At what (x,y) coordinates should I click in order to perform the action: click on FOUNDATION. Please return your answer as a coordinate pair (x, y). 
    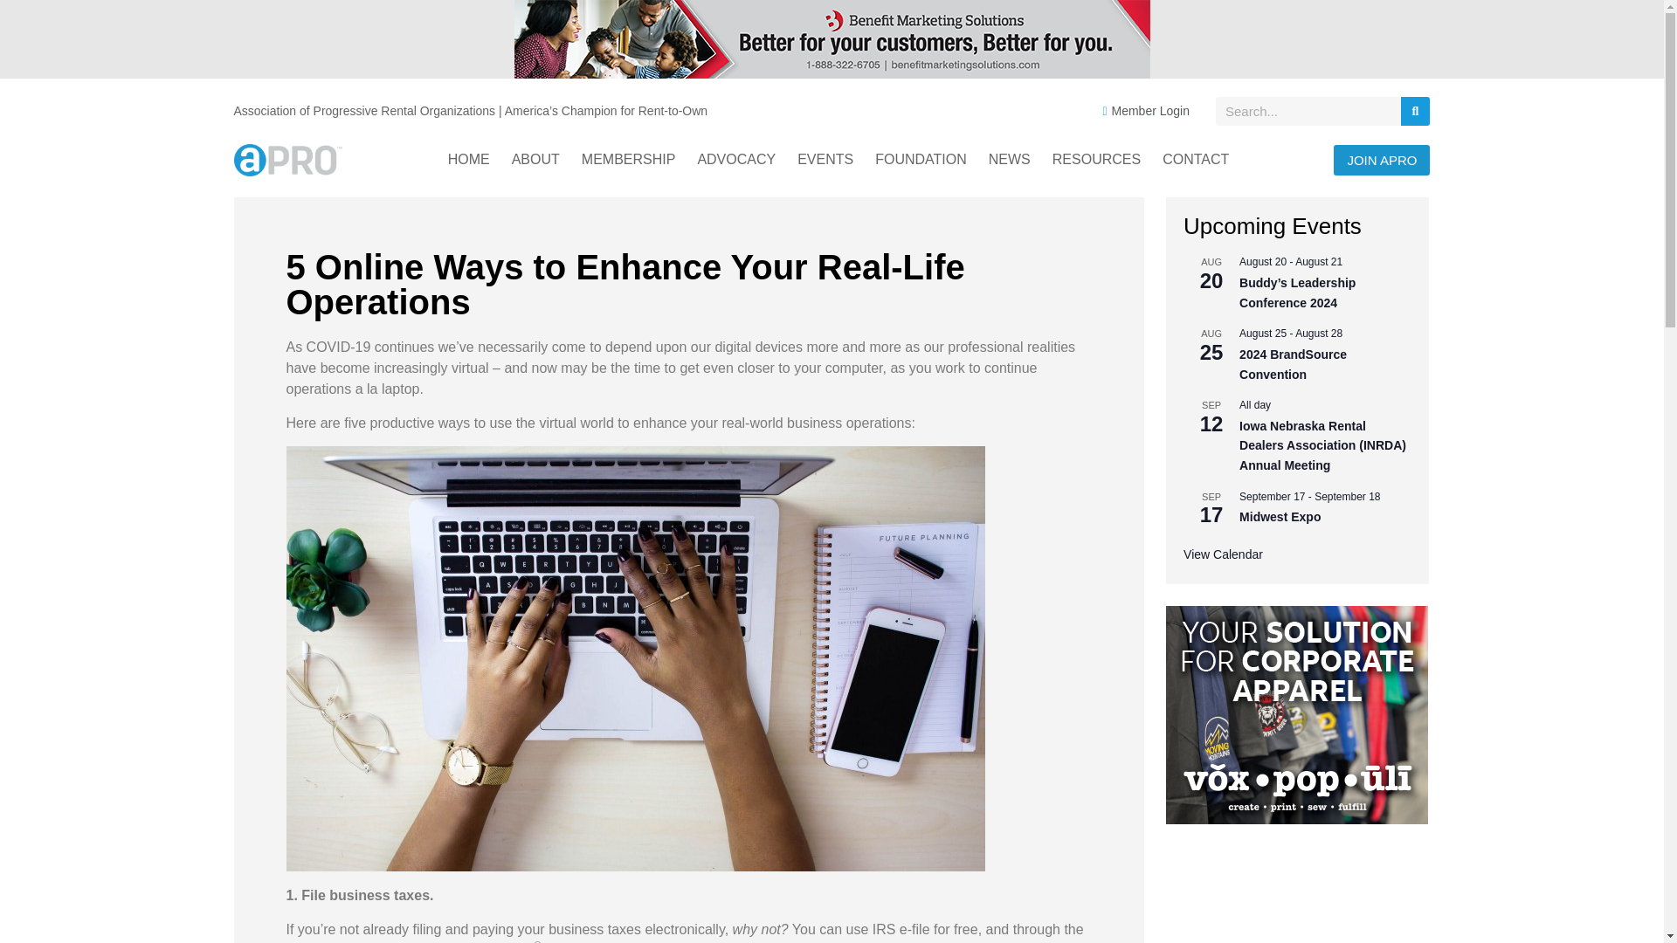
    Looking at the image, I should click on (921, 159).